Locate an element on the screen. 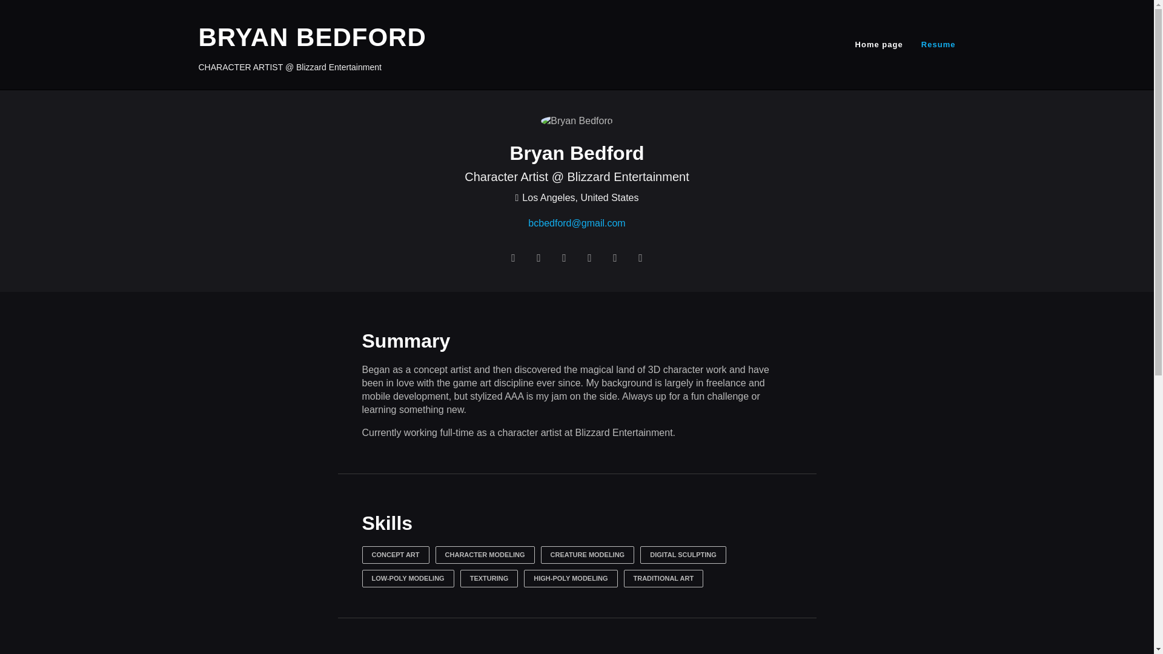  Resume is located at coordinates (938, 44).